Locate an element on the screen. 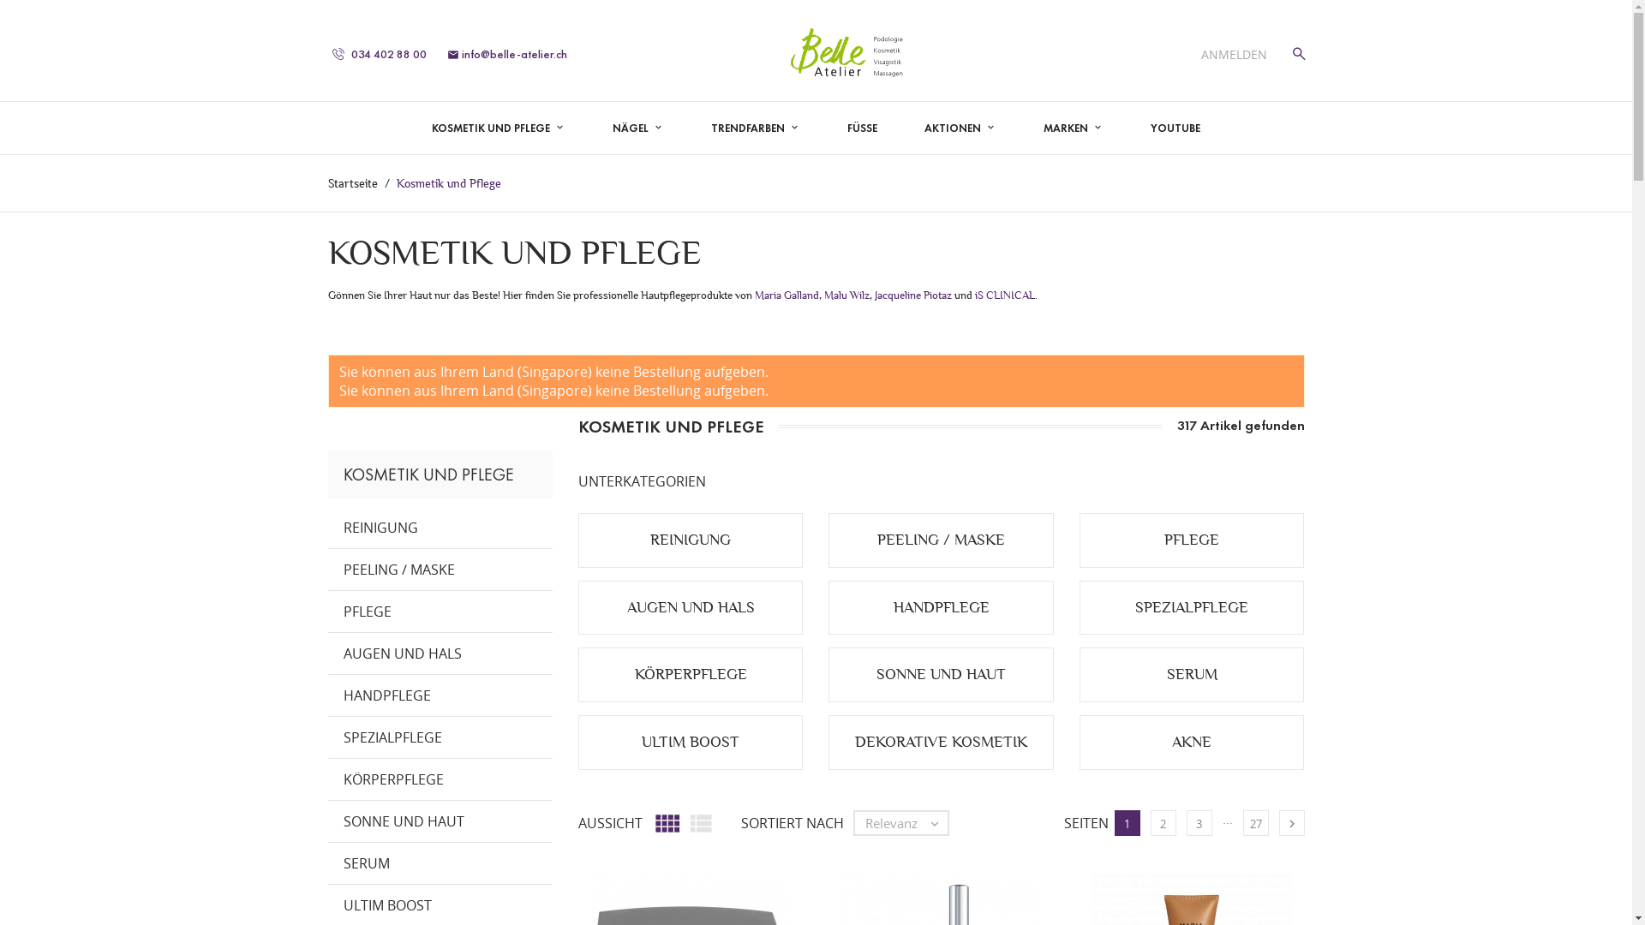 The width and height of the screenshot is (1645, 925). iS CLINICAL is located at coordinates (1005, 295).